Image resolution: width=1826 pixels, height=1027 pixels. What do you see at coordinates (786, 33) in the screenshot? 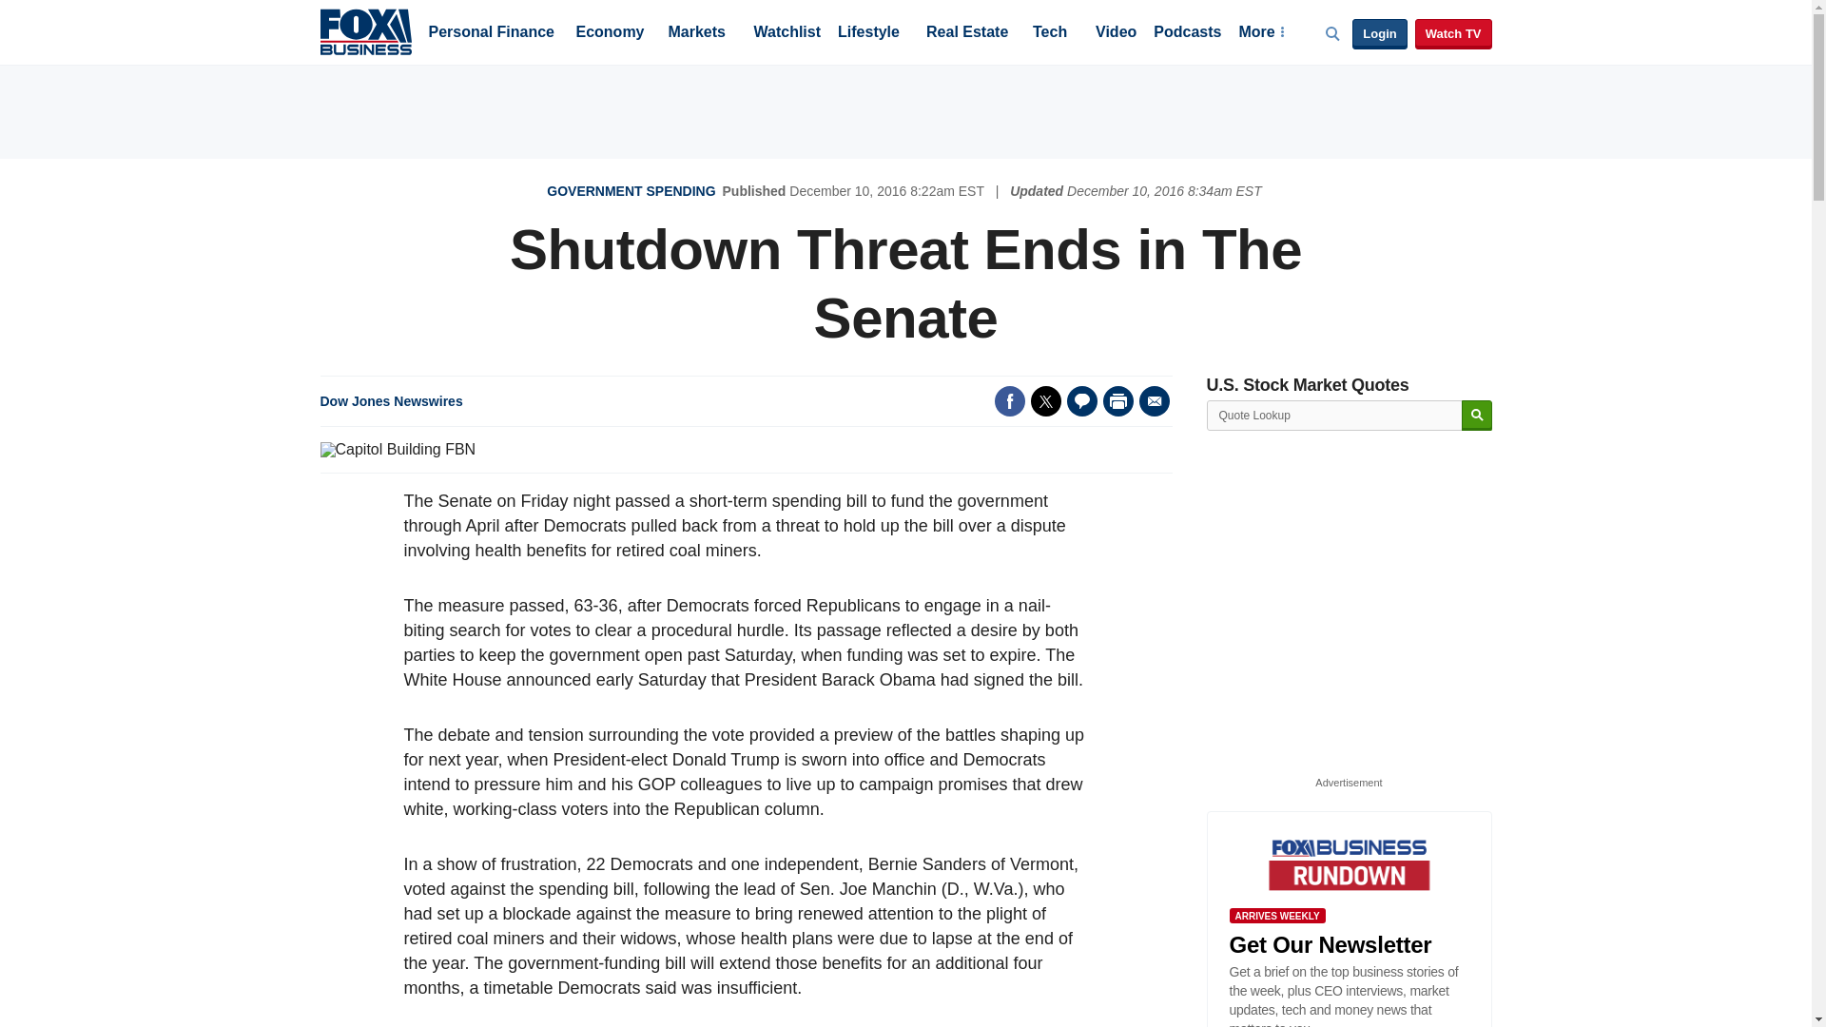
I see `Watchlist` at bounding box center [786, 33].